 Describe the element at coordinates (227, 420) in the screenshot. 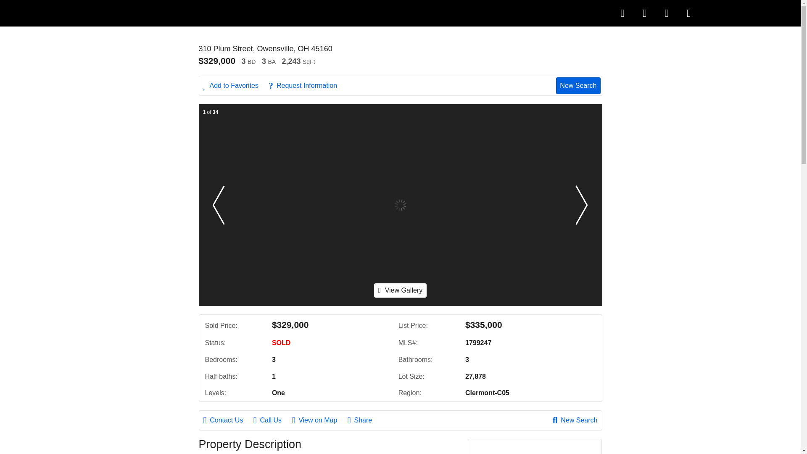

I see `Contact Us` at that location.